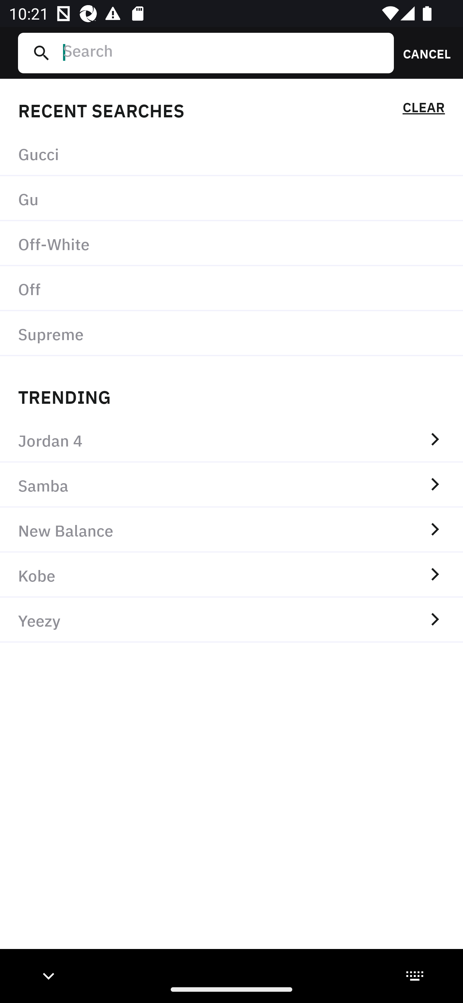  I want to click on Off, so click(232, 288).